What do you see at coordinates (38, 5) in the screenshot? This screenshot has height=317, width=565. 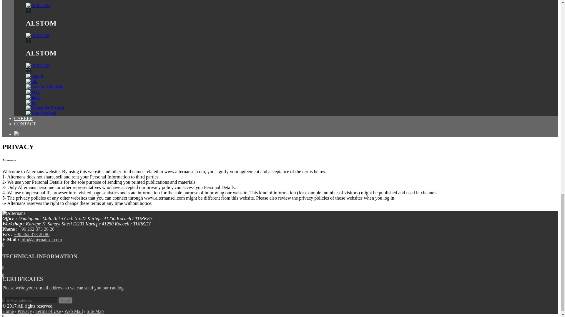 I see `ALSTOM` at bounding box center [38, 5].